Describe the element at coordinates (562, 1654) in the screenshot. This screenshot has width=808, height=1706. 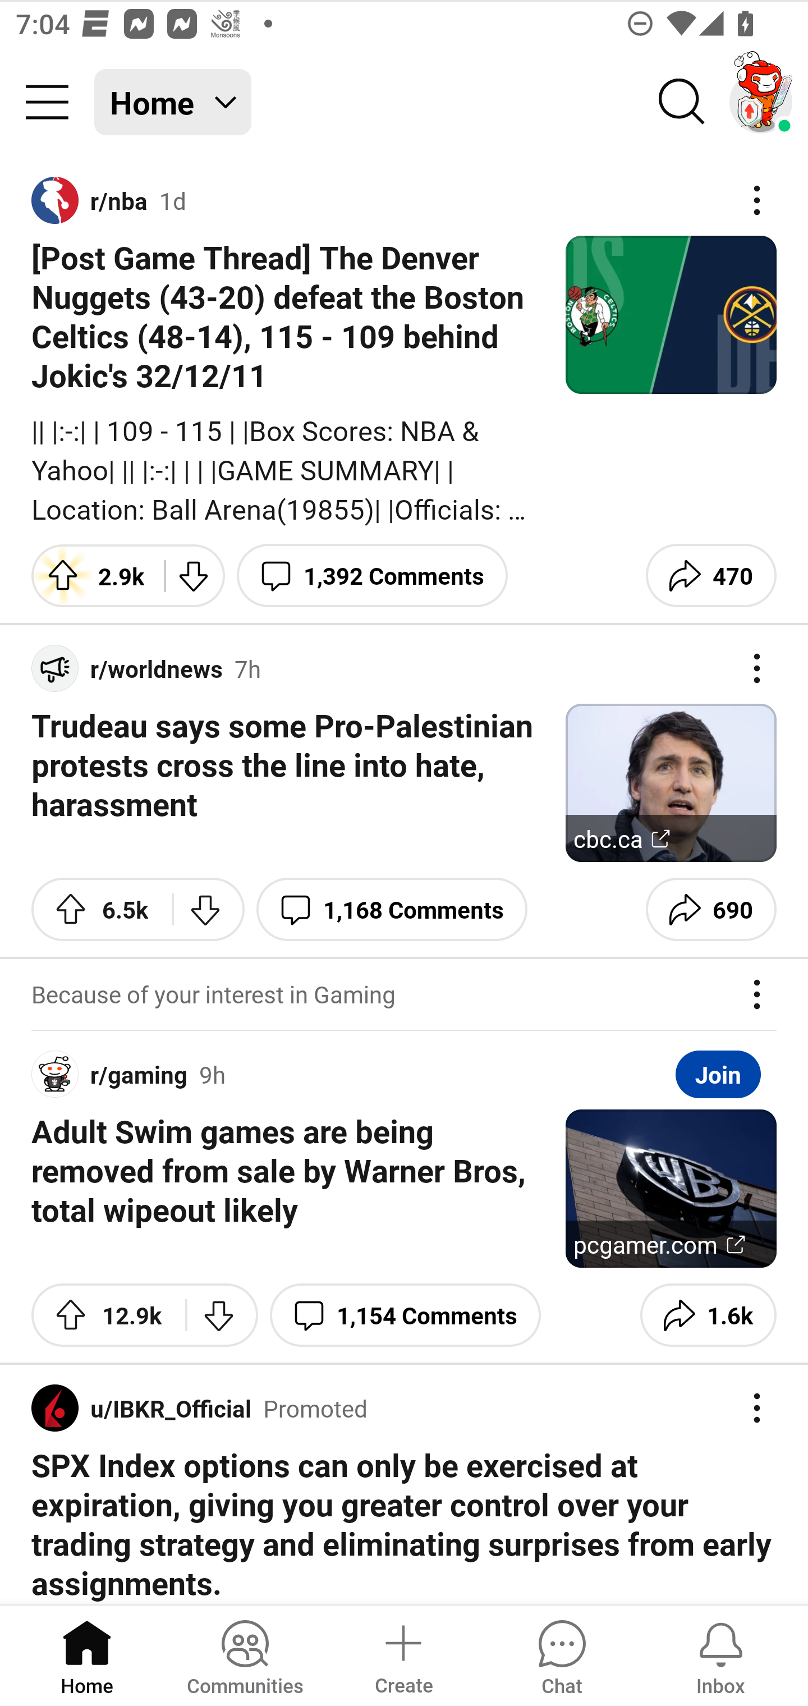
I see `Chat` at that location.